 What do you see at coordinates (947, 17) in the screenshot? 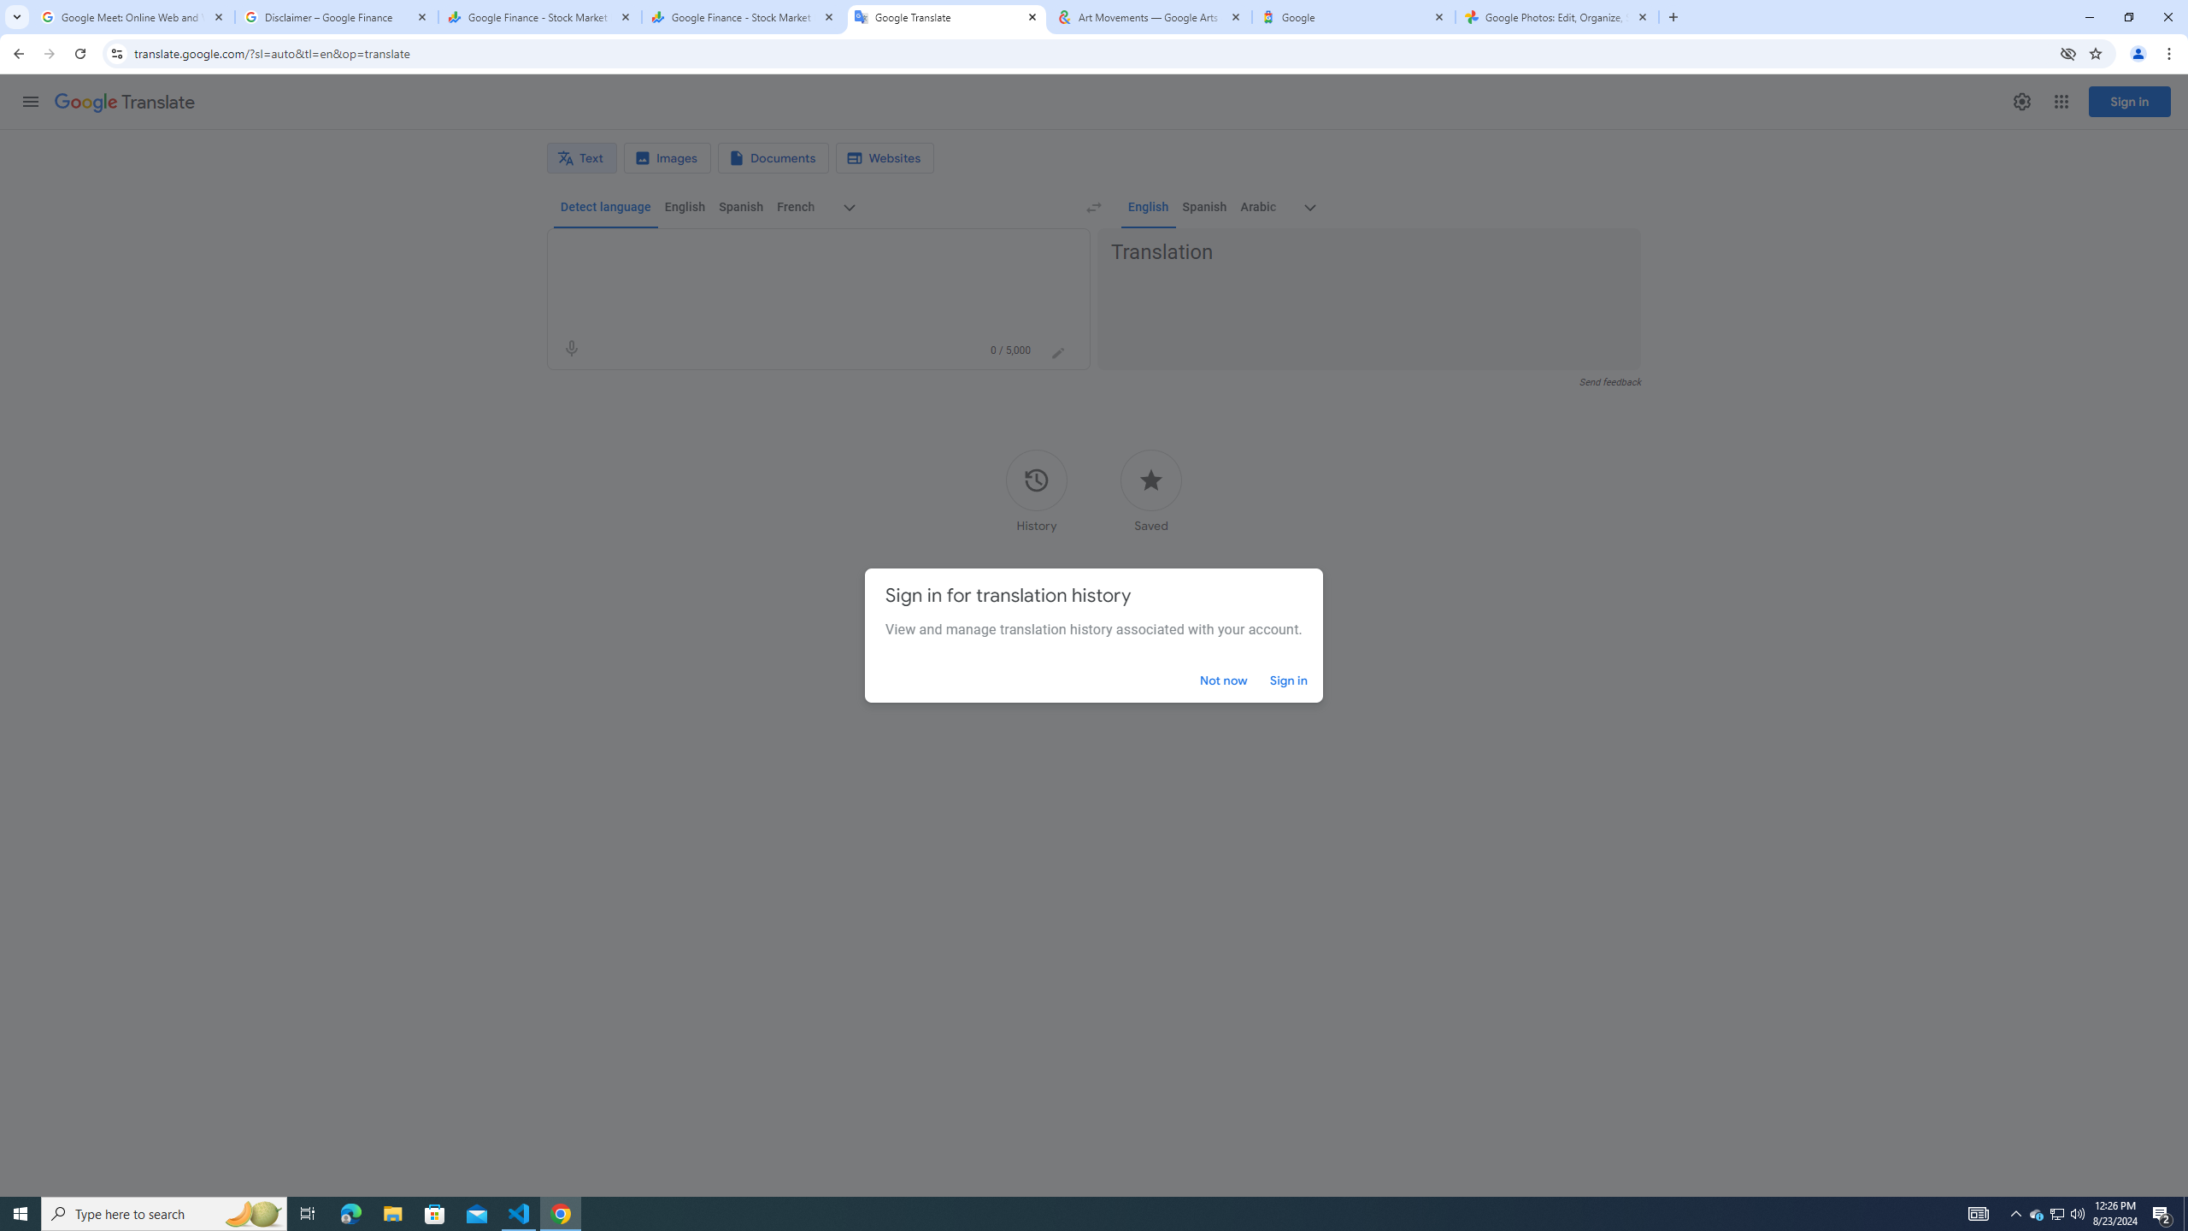
I see `Google Translate` at bounding box center [947, 17].